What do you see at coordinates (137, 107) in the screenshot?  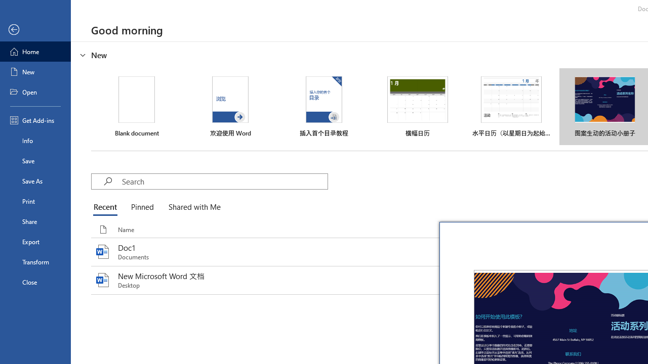 I see `Blank document` at bounding box center [137, 107].